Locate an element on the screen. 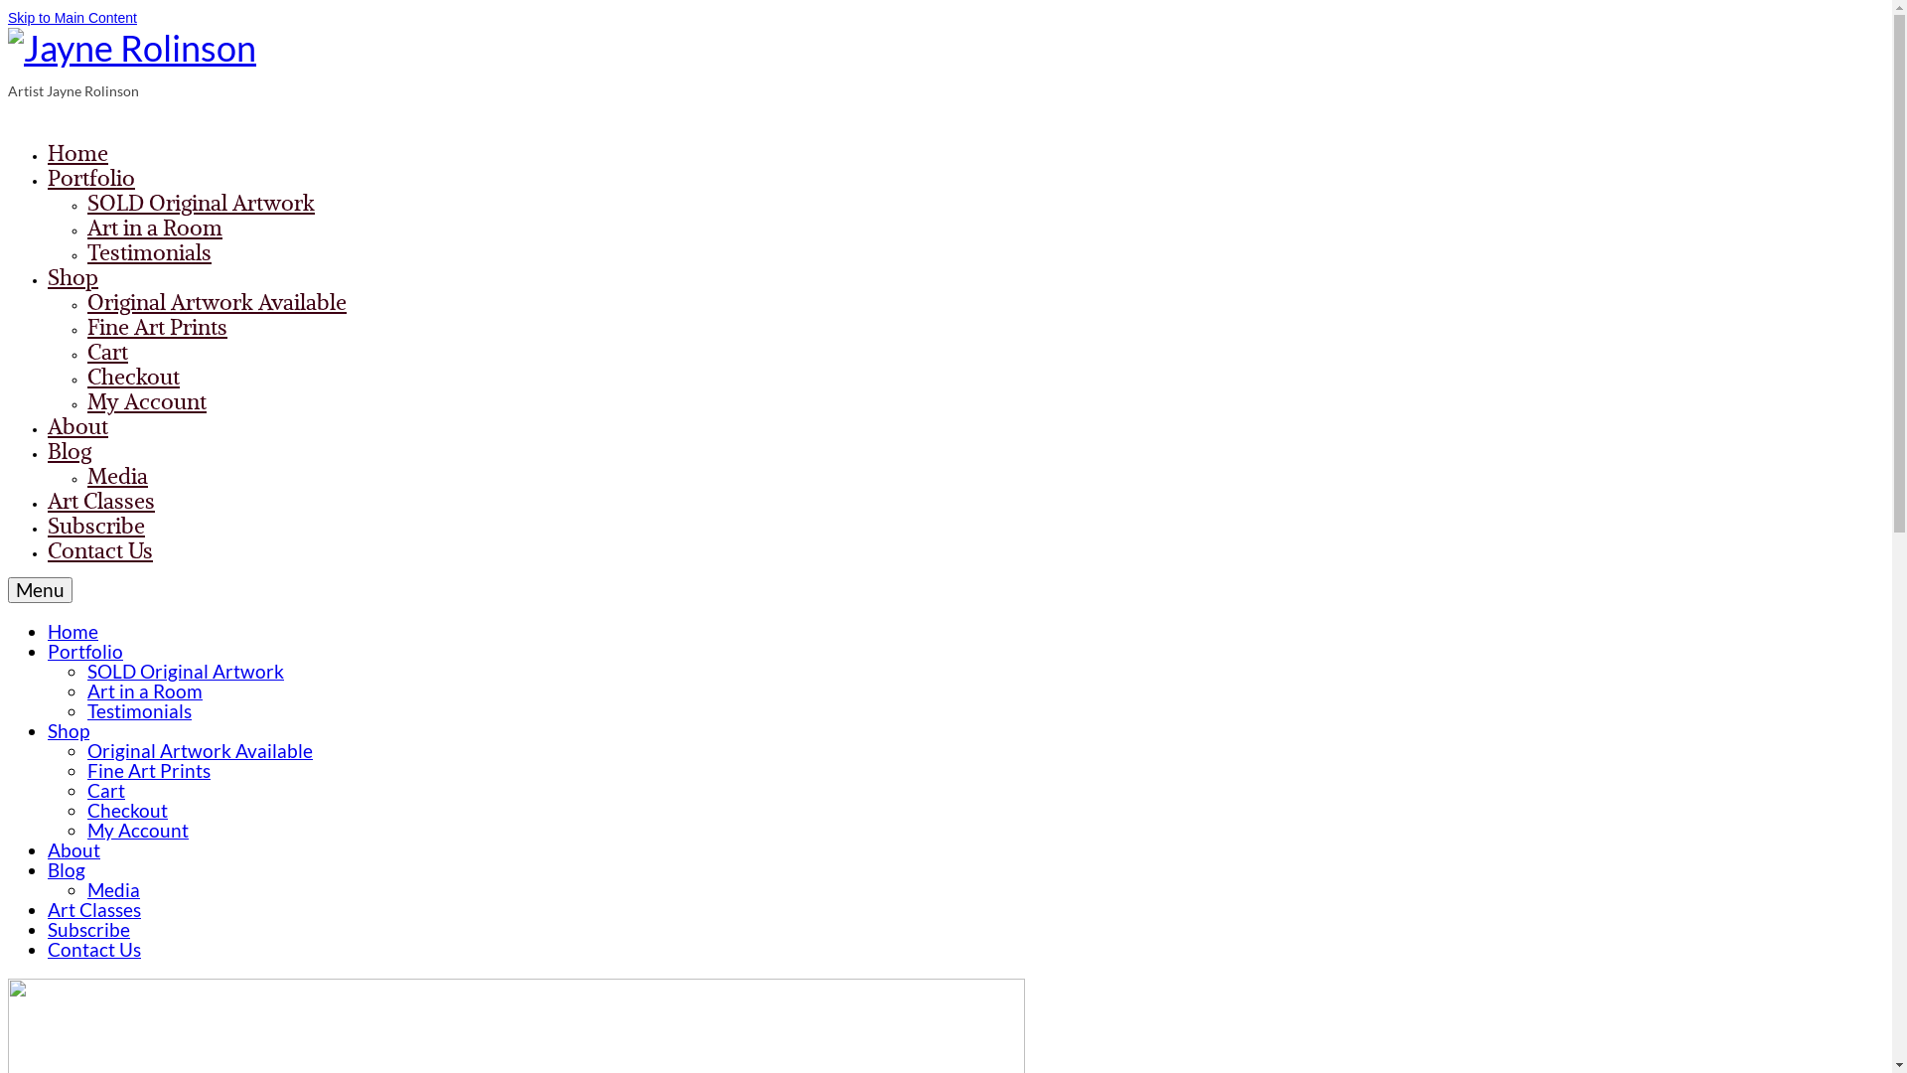 This screenshot has height=1073, width=1907. Fine Art Prints is located at coordinates (157, 327).